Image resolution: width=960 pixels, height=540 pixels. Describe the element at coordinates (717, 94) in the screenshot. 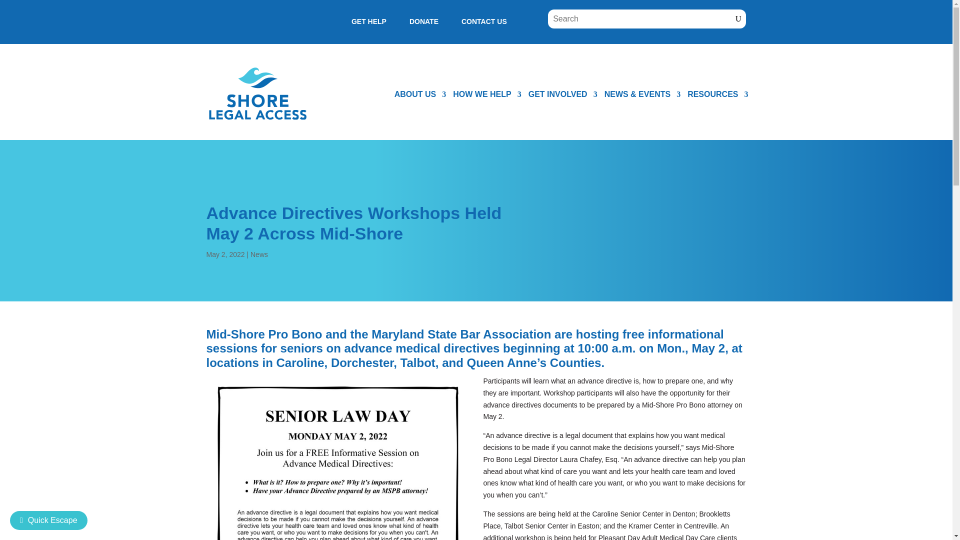

I see `RESOURCES` at that location.